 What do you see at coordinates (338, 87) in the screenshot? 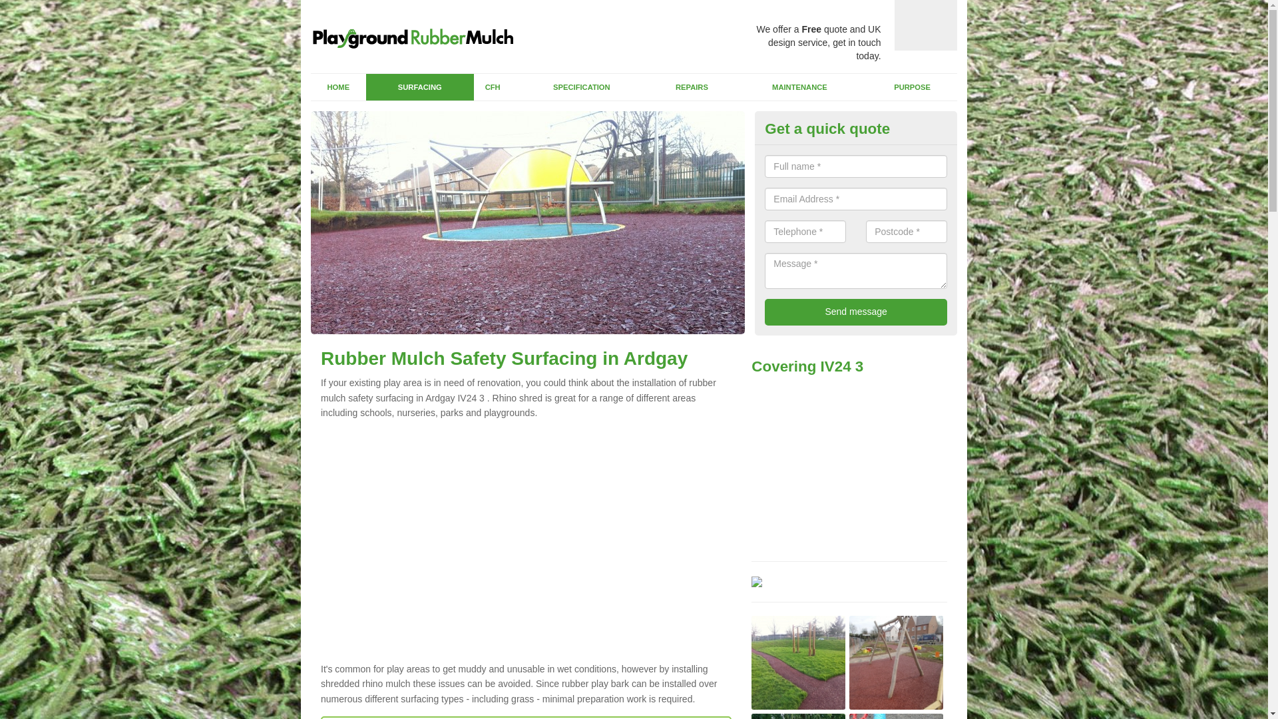
I see `HOME` at bounding box center [338, 87].